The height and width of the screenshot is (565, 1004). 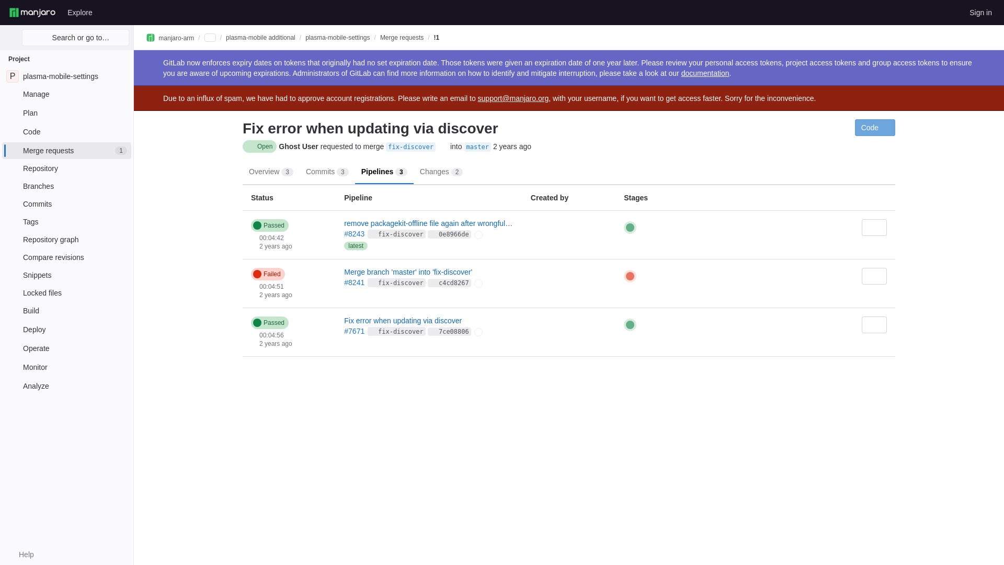 What do you see at coordinates (66, 76) in the screenshot?
I see `master` at bounding box center [66, 76].